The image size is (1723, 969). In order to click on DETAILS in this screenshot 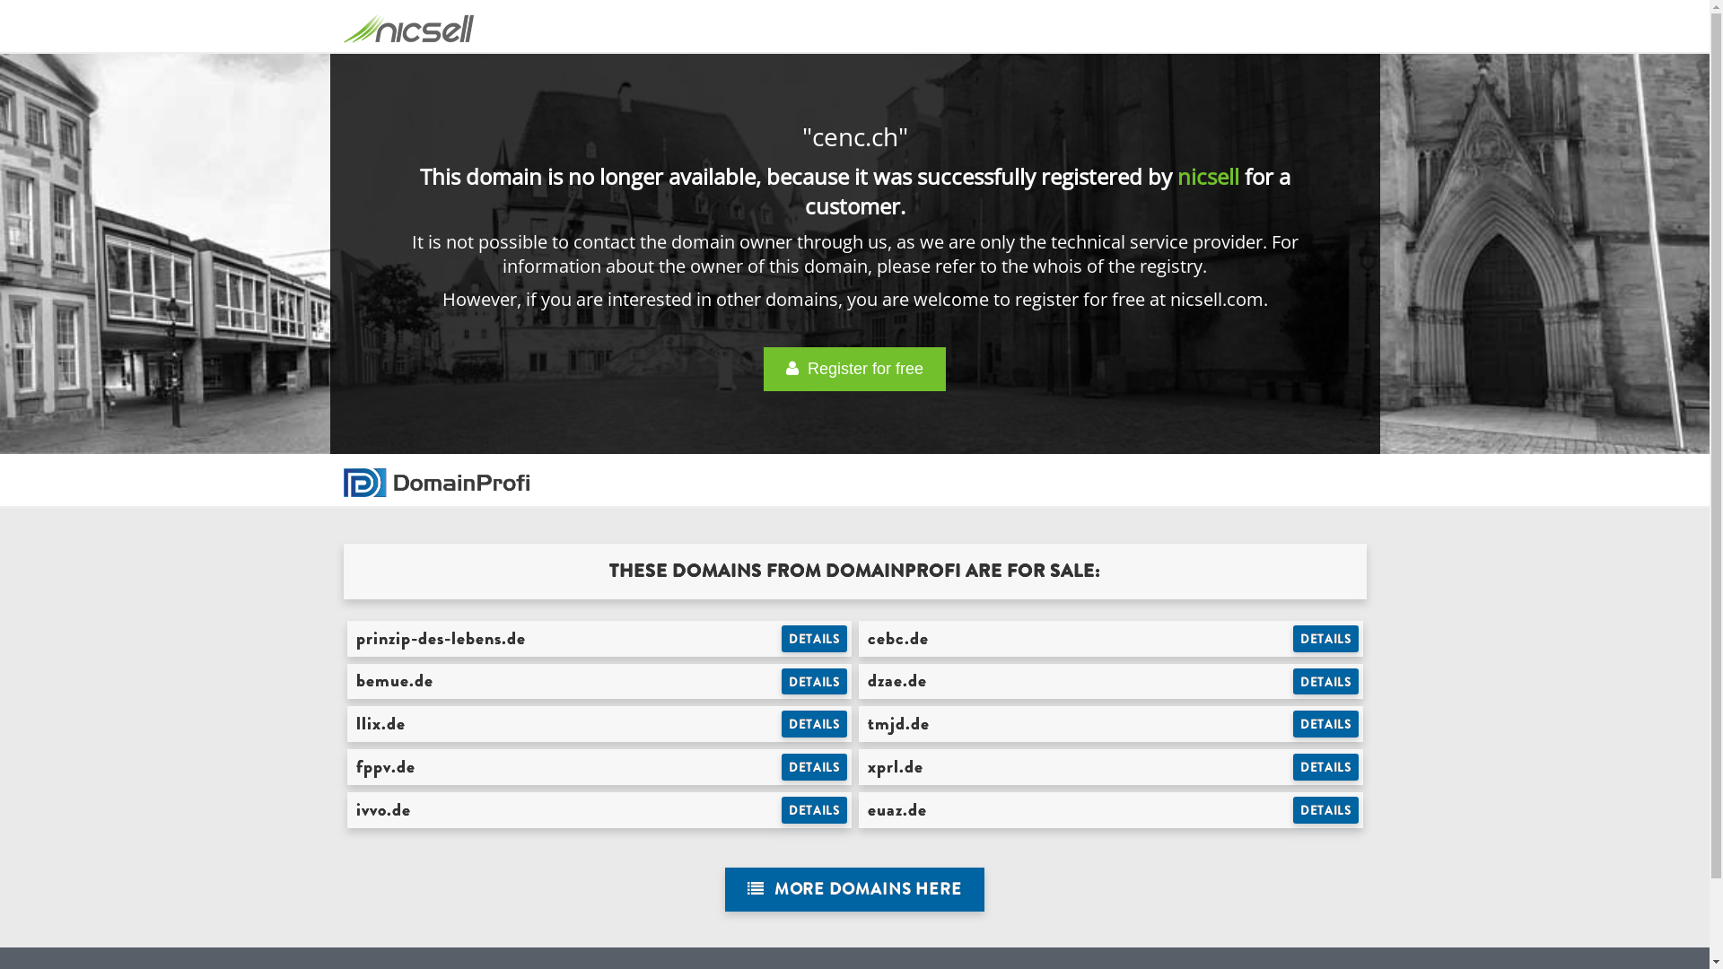, I will do `click(815, 767)`.